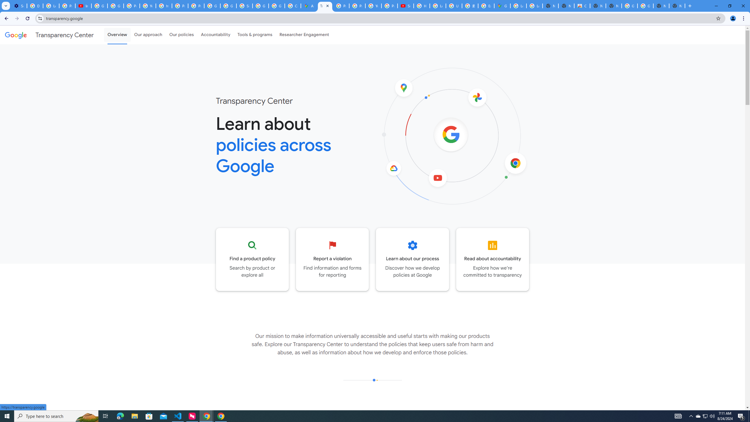  I want to click on YouTube, so click(148, 6).